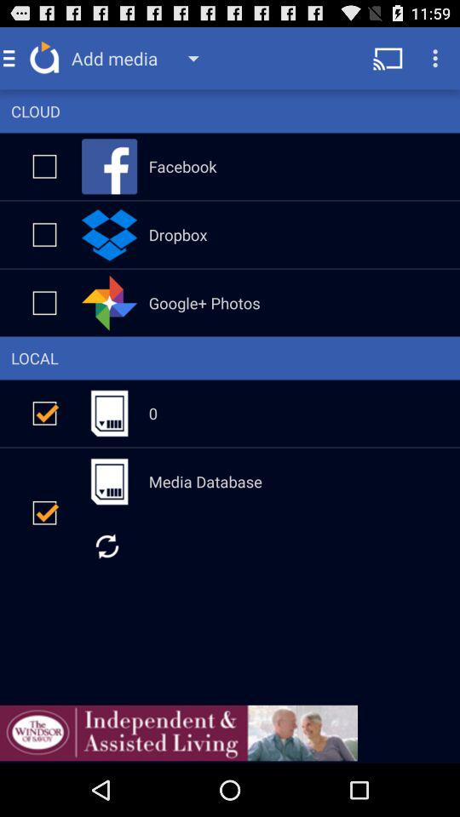  I want to click on go to reload button, so click(107, 546).